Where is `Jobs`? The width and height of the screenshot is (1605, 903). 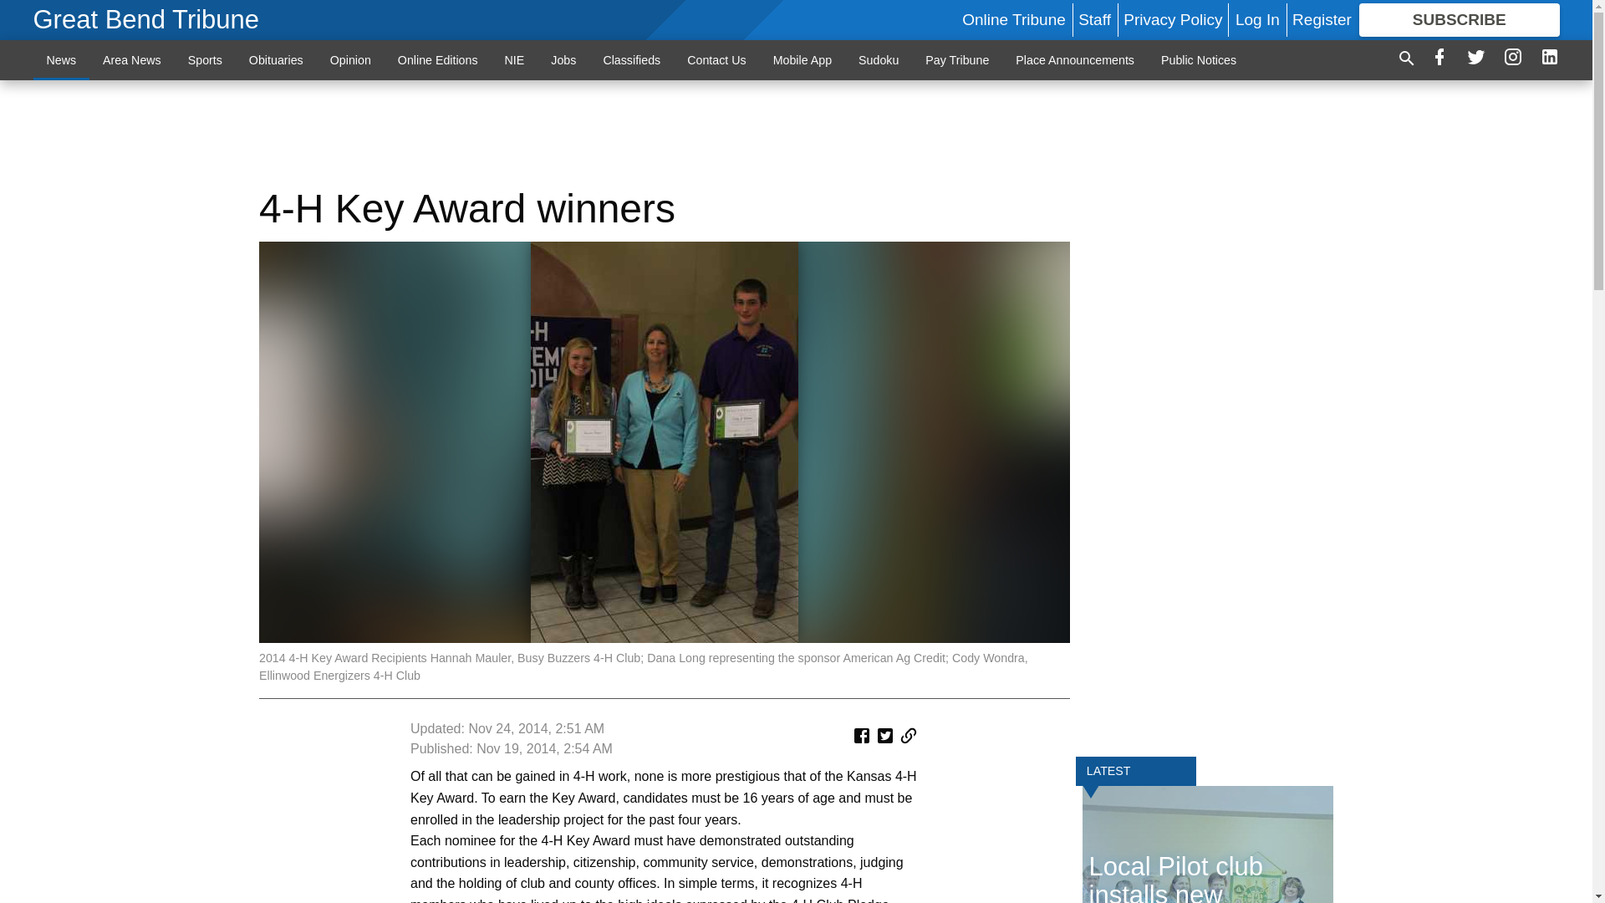
Jobs is located at coordinates (563, 59).